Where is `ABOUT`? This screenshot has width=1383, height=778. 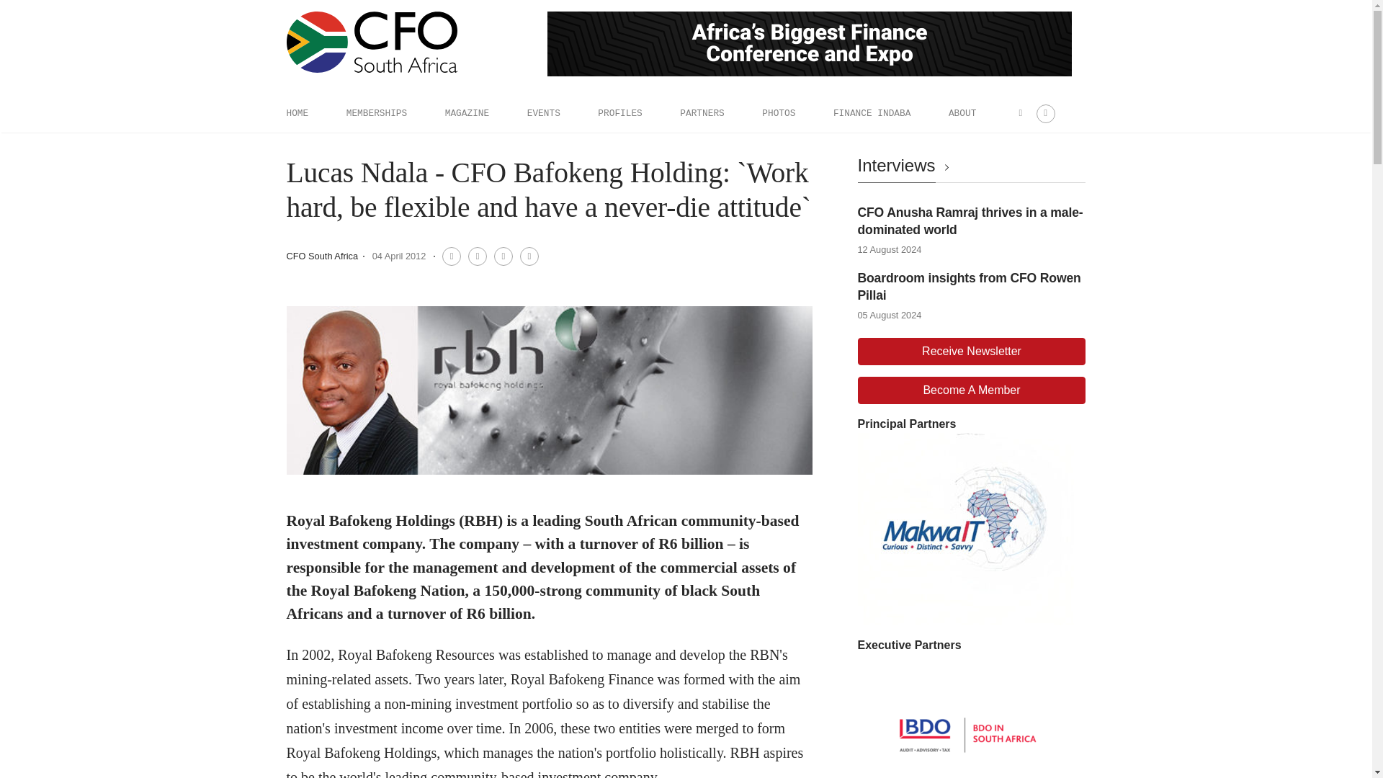
ABOUT is located at coordinates (962, 113).